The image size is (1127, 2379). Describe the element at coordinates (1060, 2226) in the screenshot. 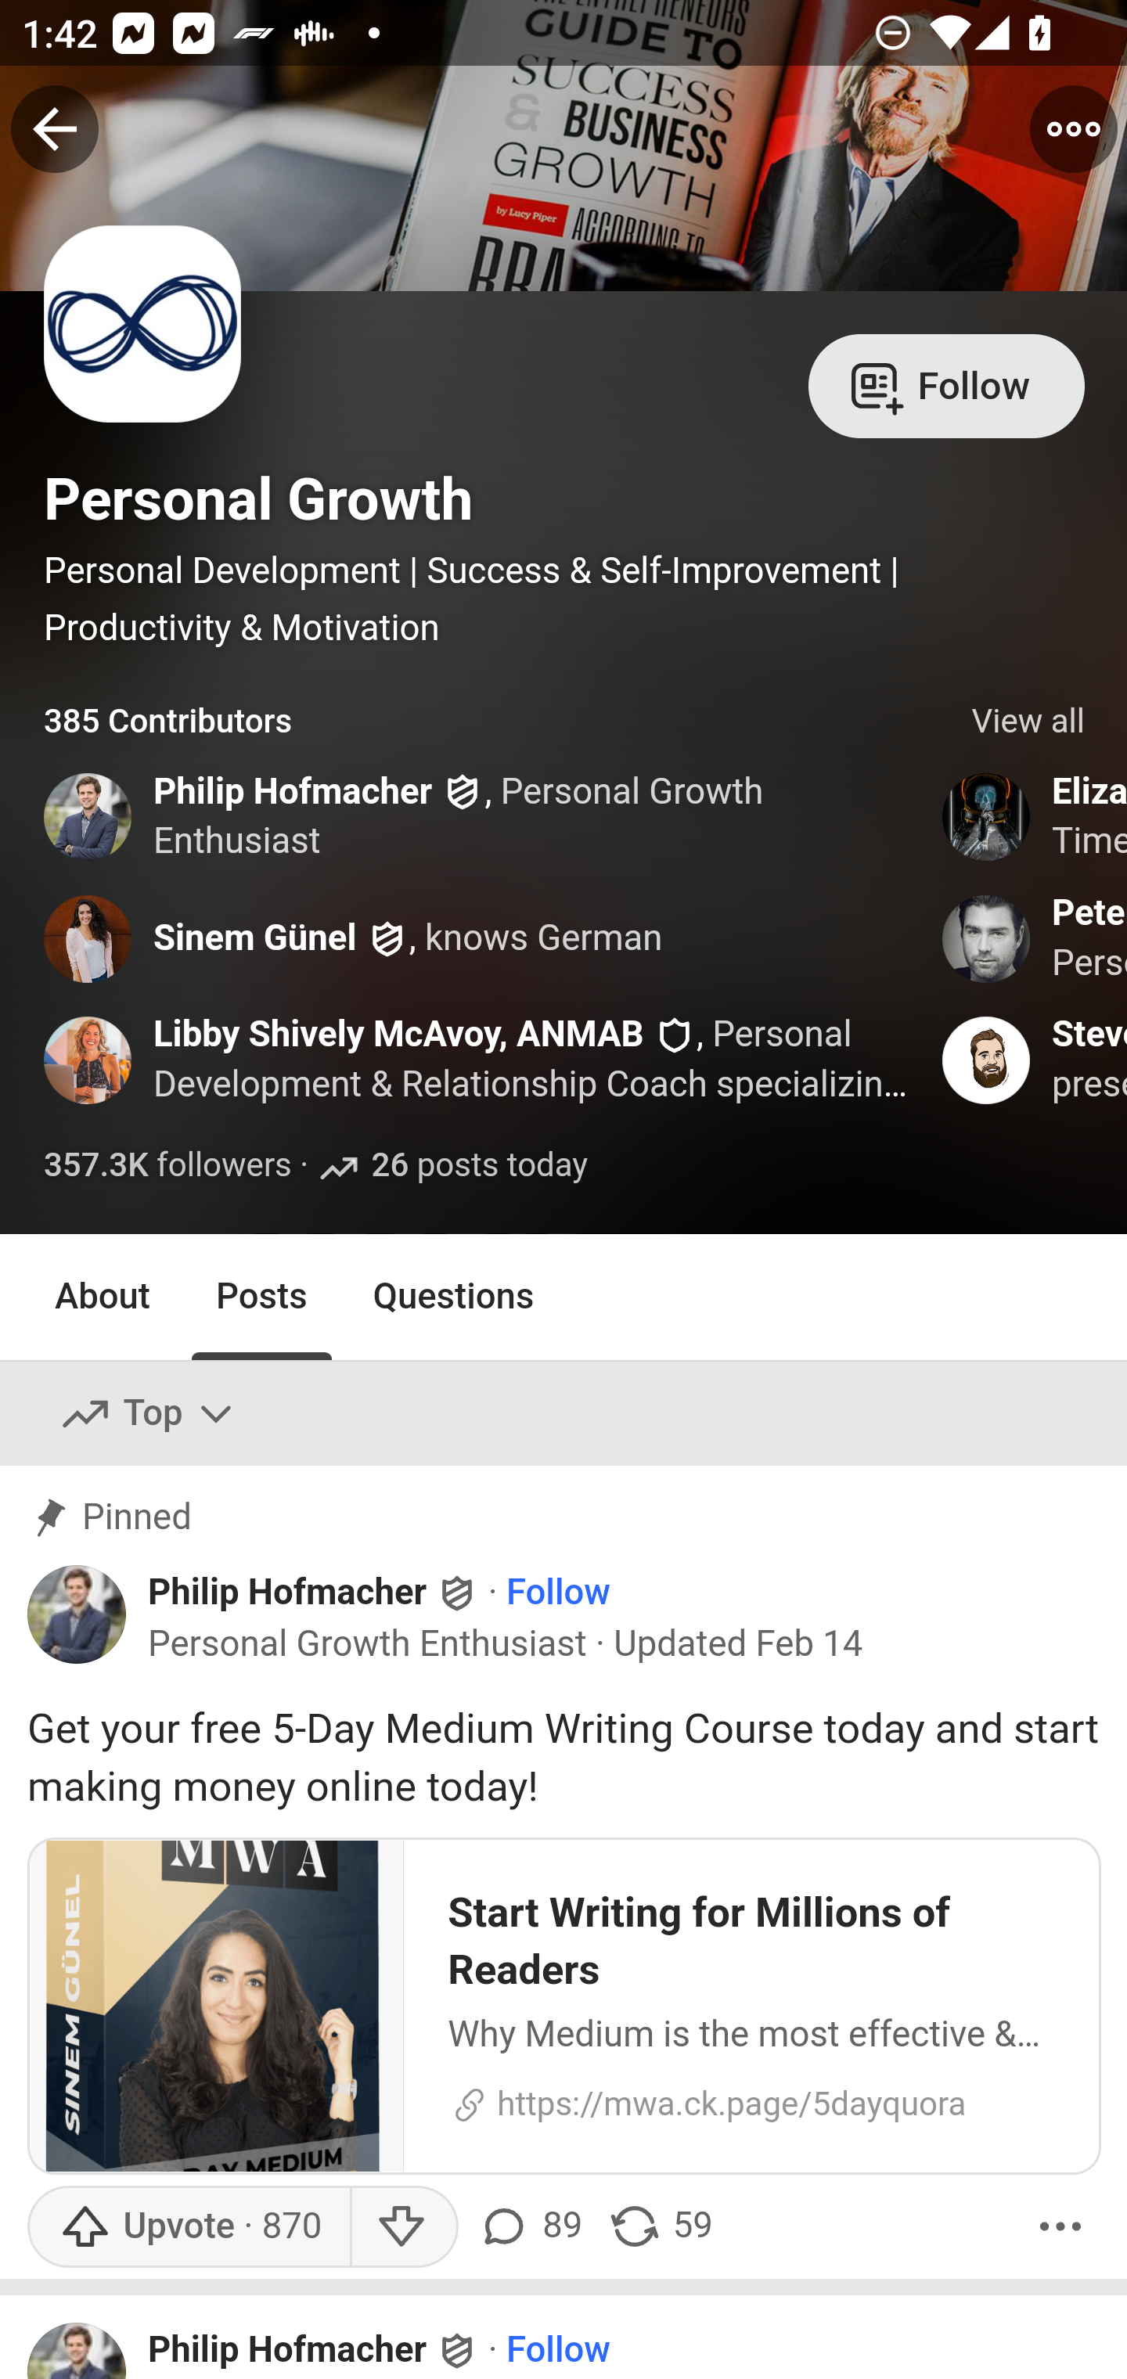

I see `More` at that location.